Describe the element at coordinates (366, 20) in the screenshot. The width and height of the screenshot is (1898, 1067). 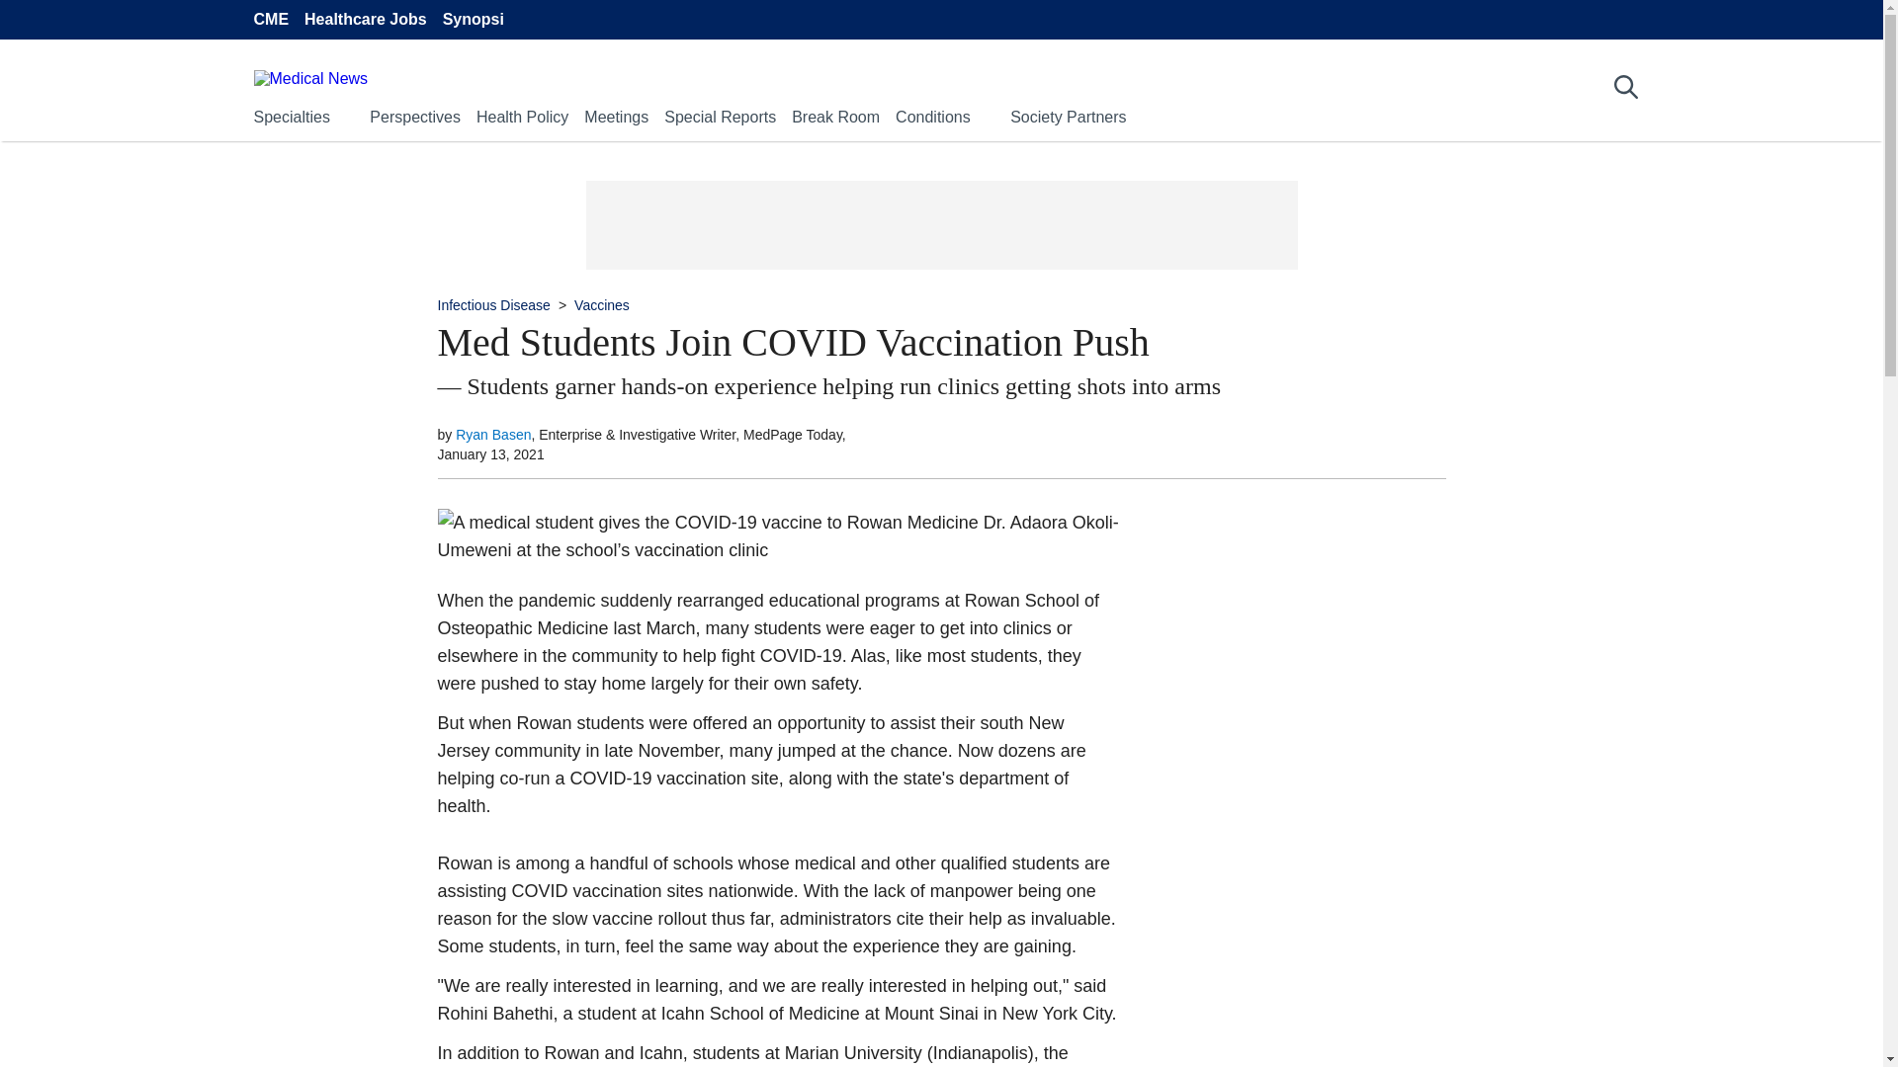
I see `Healthcare Jobs` at that location.